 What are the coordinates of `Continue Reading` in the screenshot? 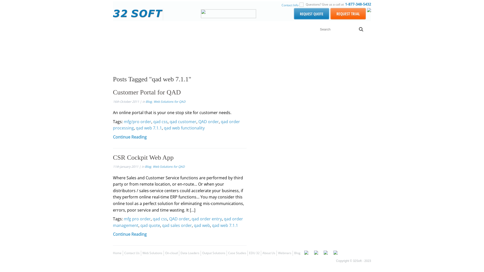 It's located at (130, 234).